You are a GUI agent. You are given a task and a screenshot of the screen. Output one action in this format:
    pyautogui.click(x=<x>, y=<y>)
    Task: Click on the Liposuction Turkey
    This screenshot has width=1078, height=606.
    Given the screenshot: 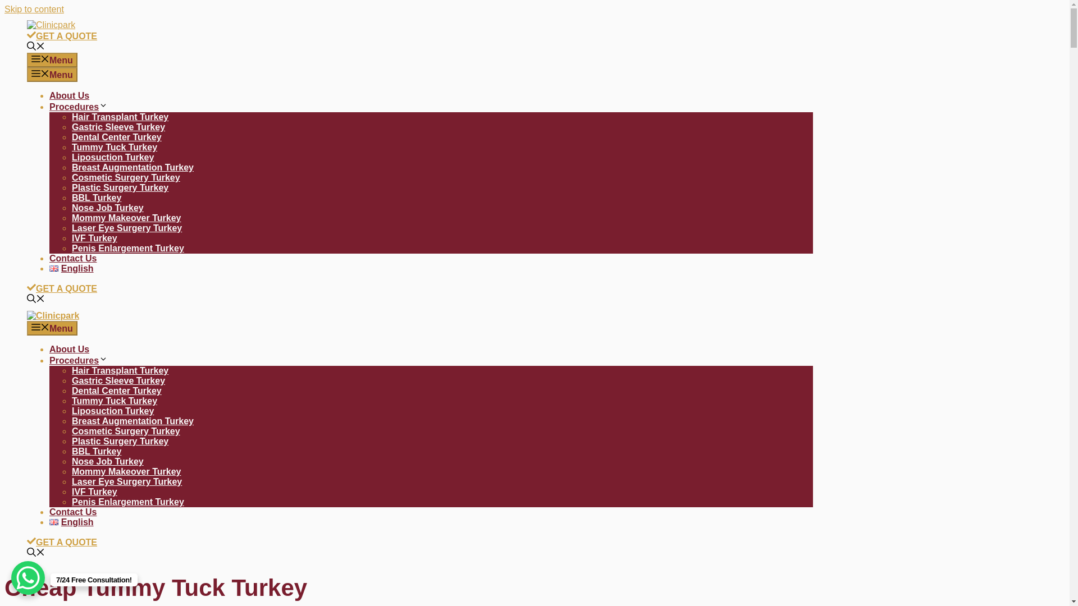 What is the action you would take?
    pyautogui.click(x=113, y=157)
    